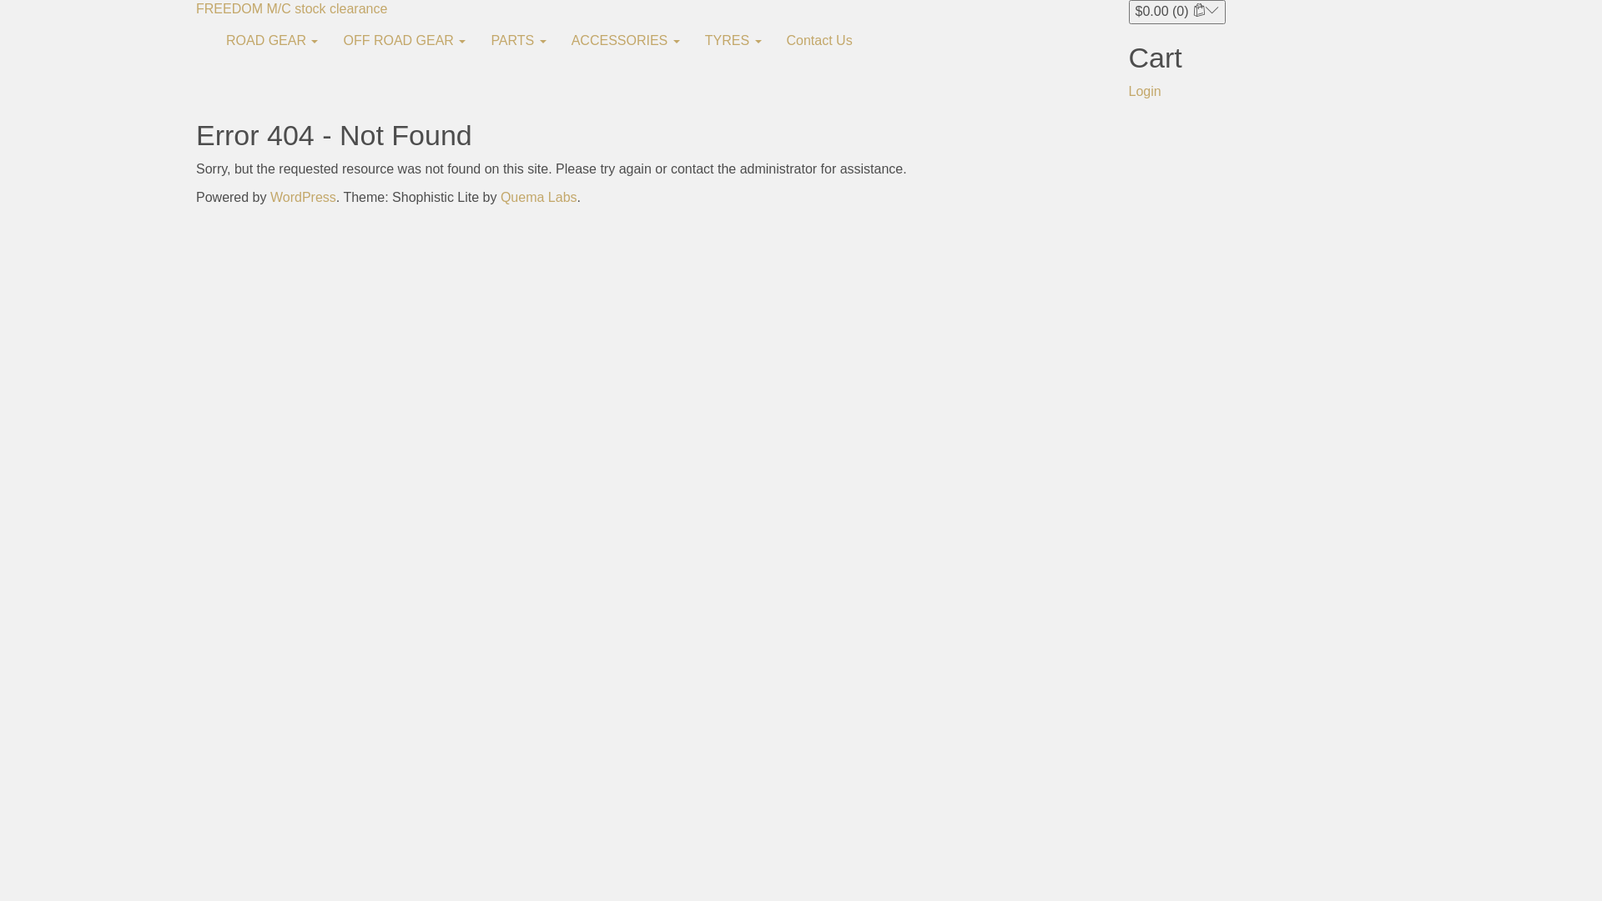 This screenshot has height=901, width=1602. Describe the element at coordinates (292, 8) in the screenshot. I see `FREEDOM M/C stock clearance` at that location.